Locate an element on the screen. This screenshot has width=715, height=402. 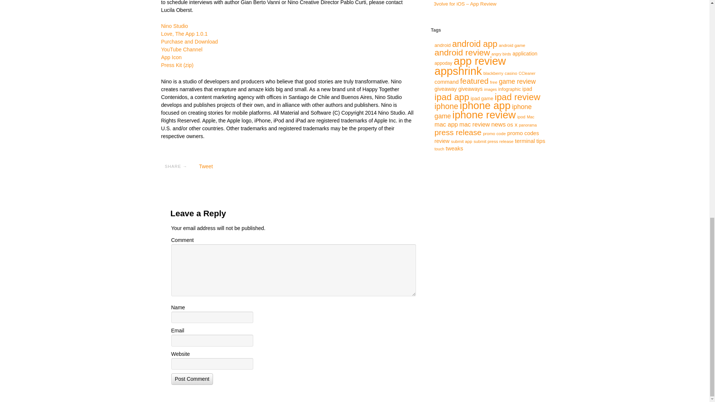
Post Comment is located at coordinates (192, 379).